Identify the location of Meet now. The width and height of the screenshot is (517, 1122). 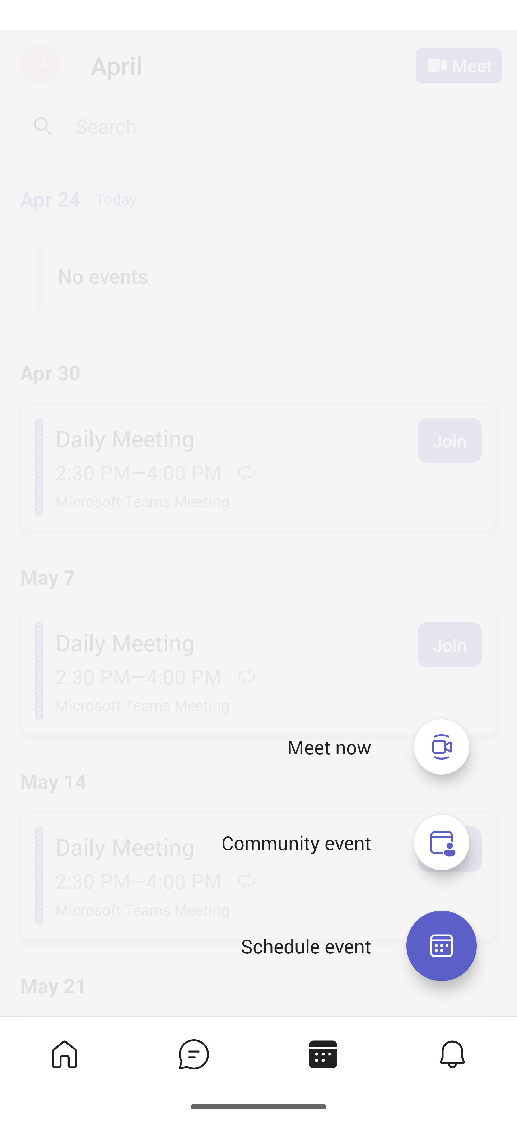
(442, 747).